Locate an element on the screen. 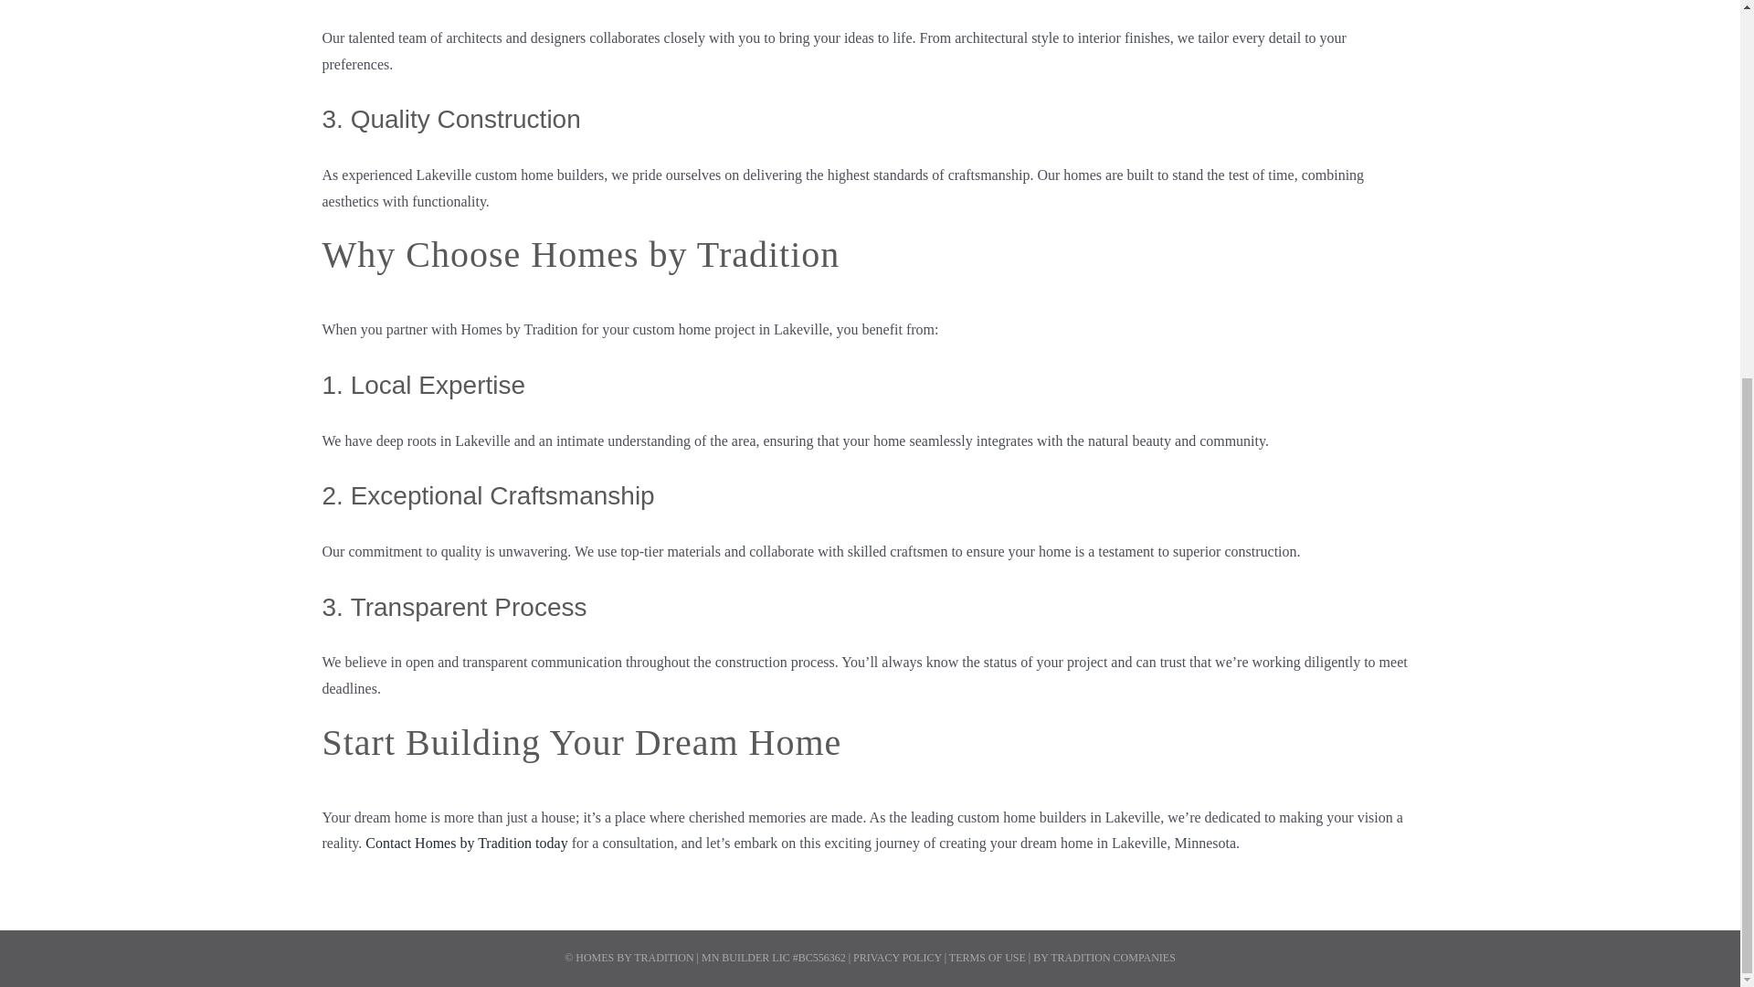  Contact Homes by Tradition today is located at coordinates (466, 843).